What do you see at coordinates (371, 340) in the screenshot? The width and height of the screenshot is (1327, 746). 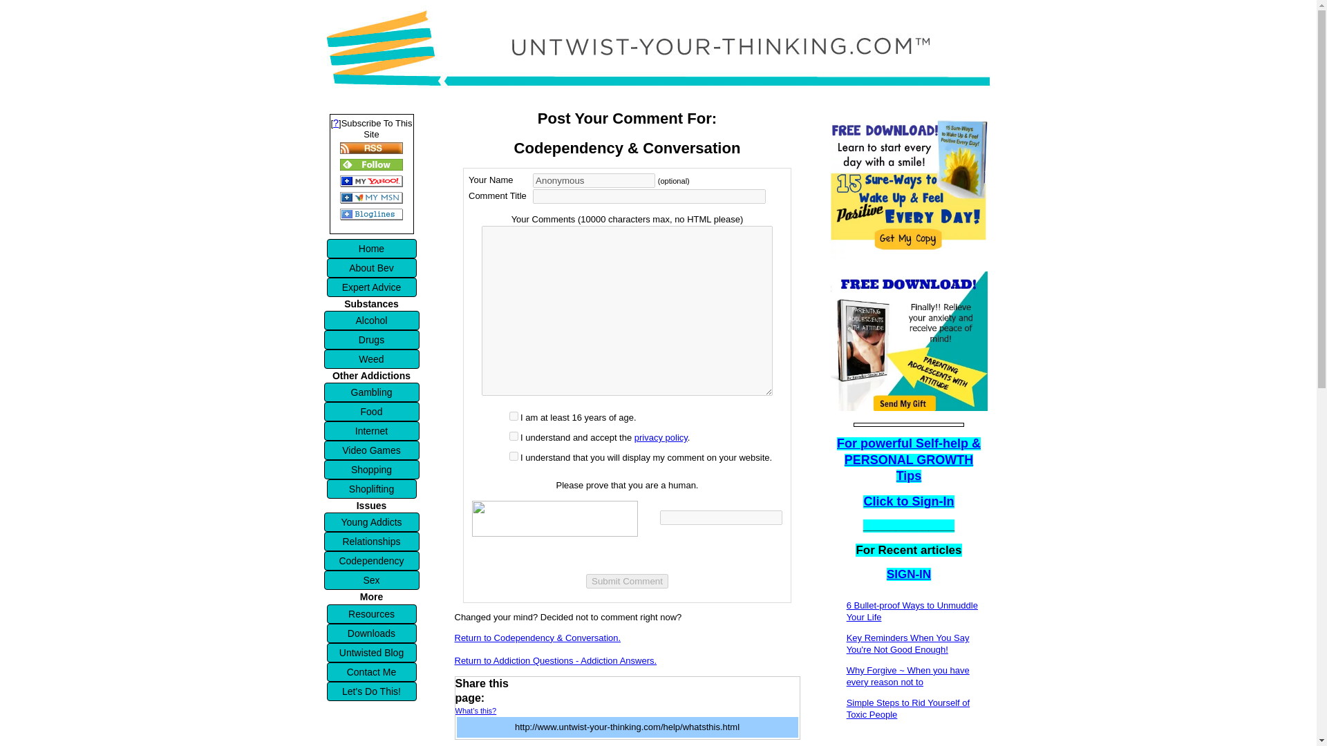 I see `Drugs` at bounding box center [371, 340].